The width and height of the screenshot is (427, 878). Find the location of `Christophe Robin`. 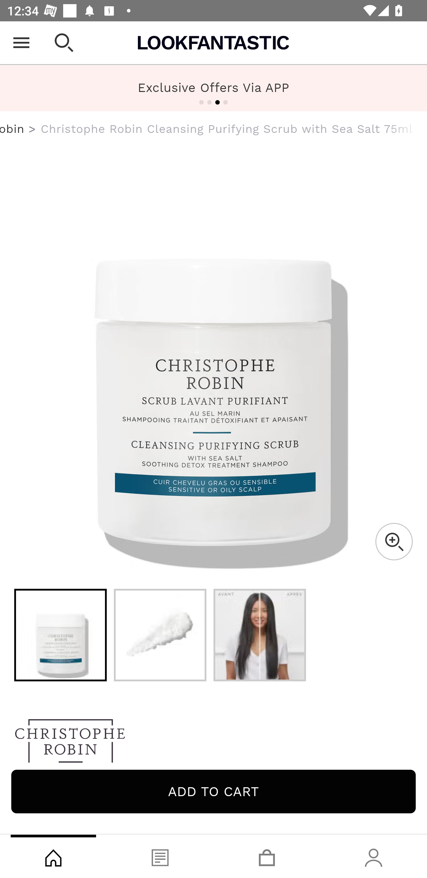

Christophe Robin is located at coordinates (12, 129).